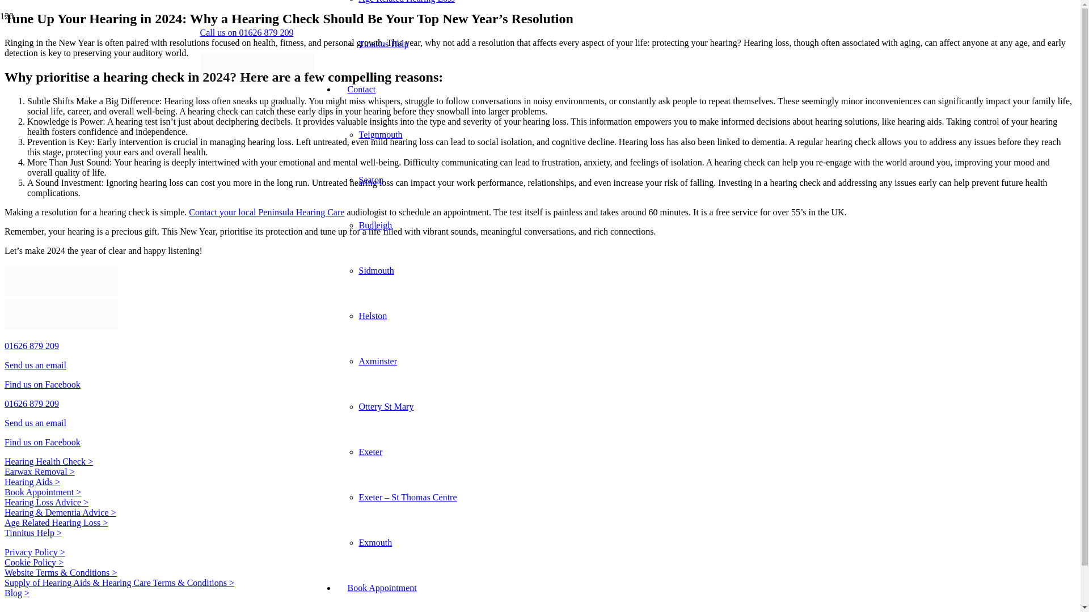 The image size is (1089, 612). What do you see at coordinates (381, 588) in the screenshot?
I see `Book Appointment` at bounding box center [381, 588].